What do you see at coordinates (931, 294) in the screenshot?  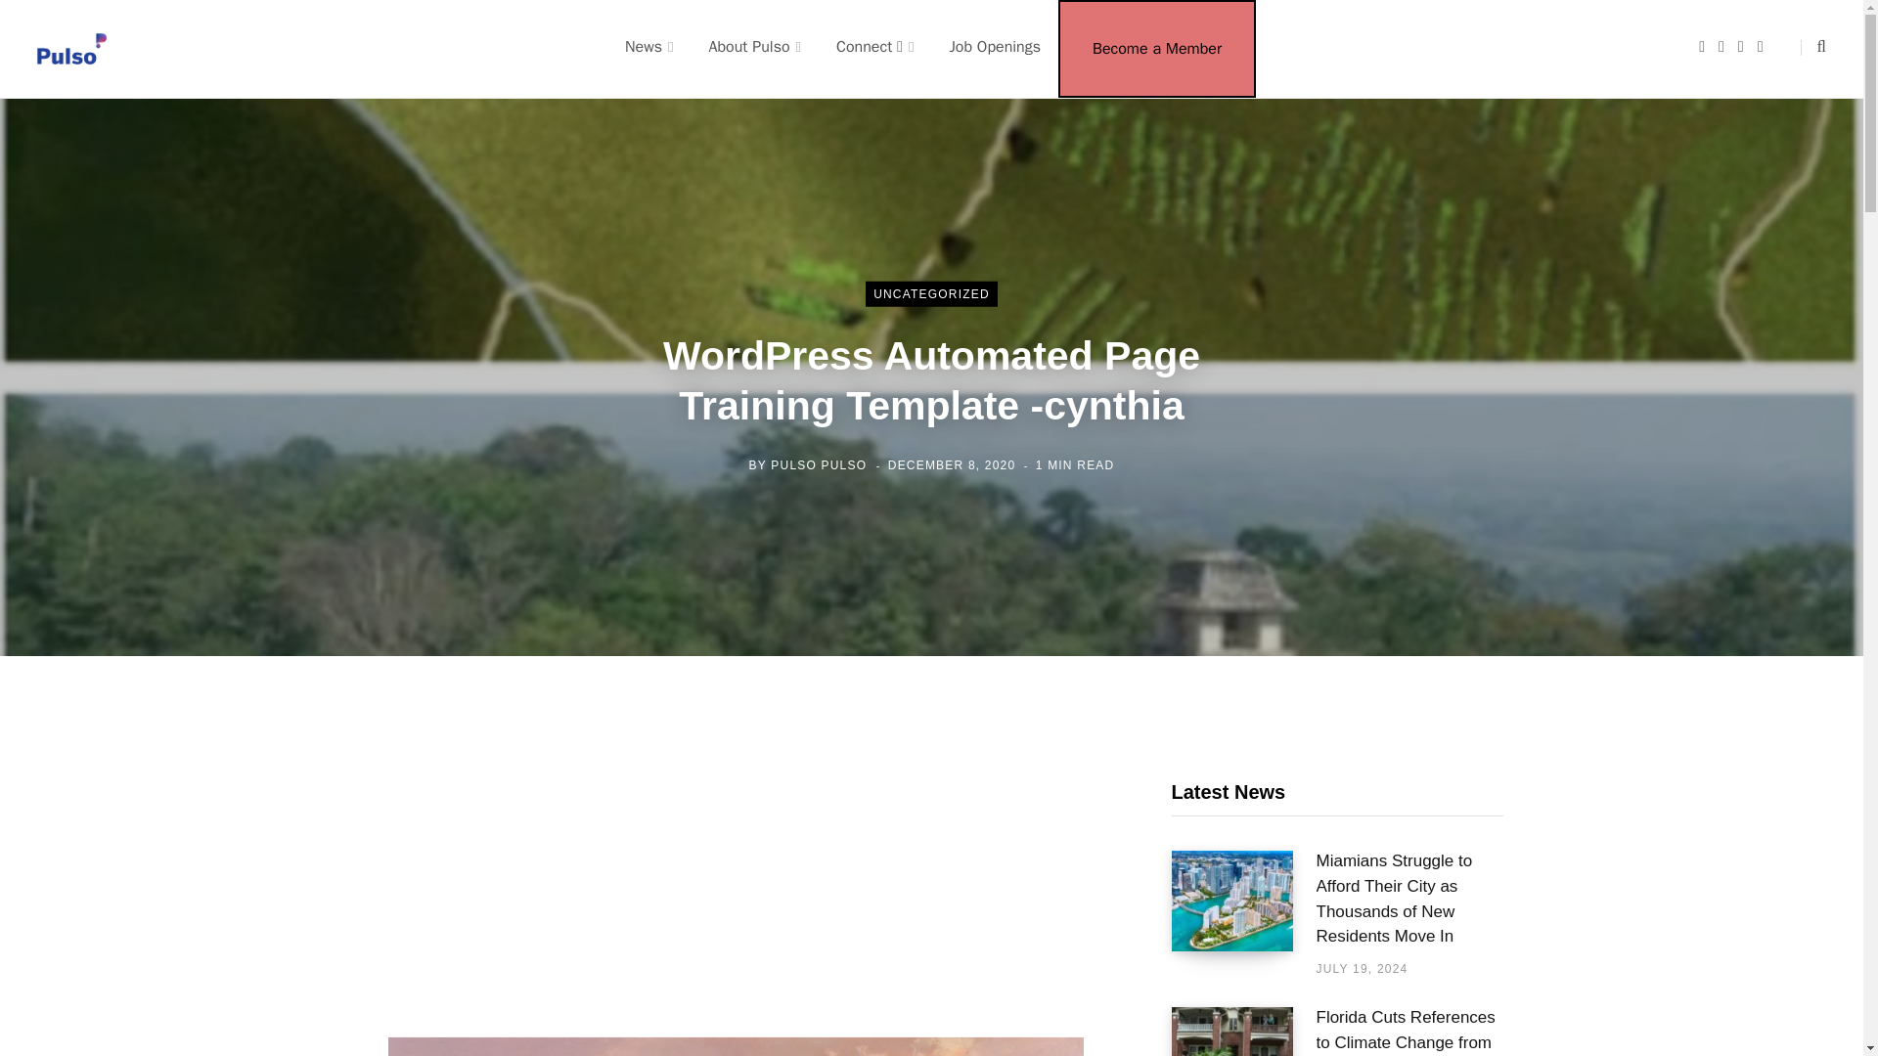 I see `UNCATEGORIZED` at bounding box center [931, 294].